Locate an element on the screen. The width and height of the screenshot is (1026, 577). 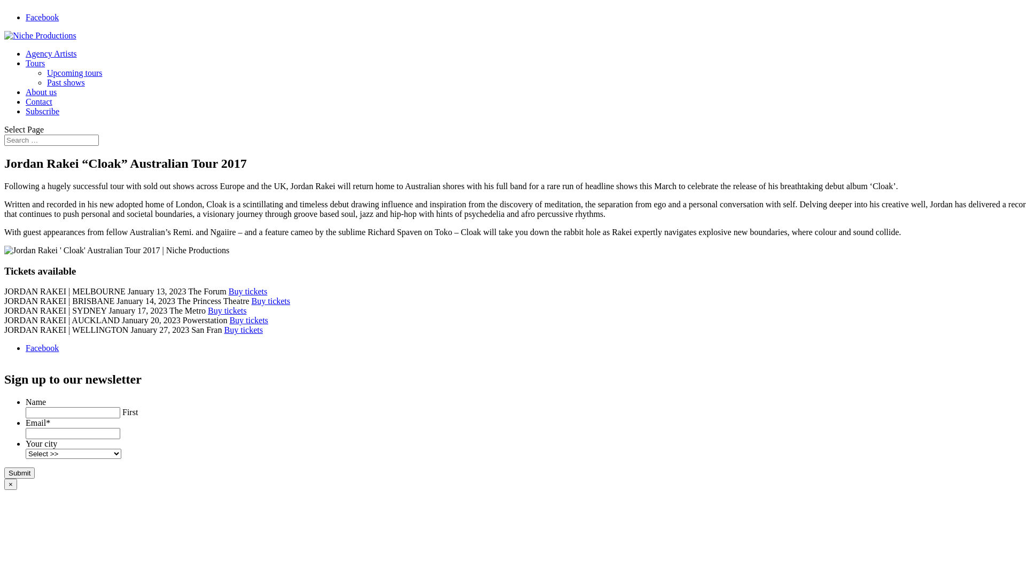
Past shows is located at coordinates (66, 82).